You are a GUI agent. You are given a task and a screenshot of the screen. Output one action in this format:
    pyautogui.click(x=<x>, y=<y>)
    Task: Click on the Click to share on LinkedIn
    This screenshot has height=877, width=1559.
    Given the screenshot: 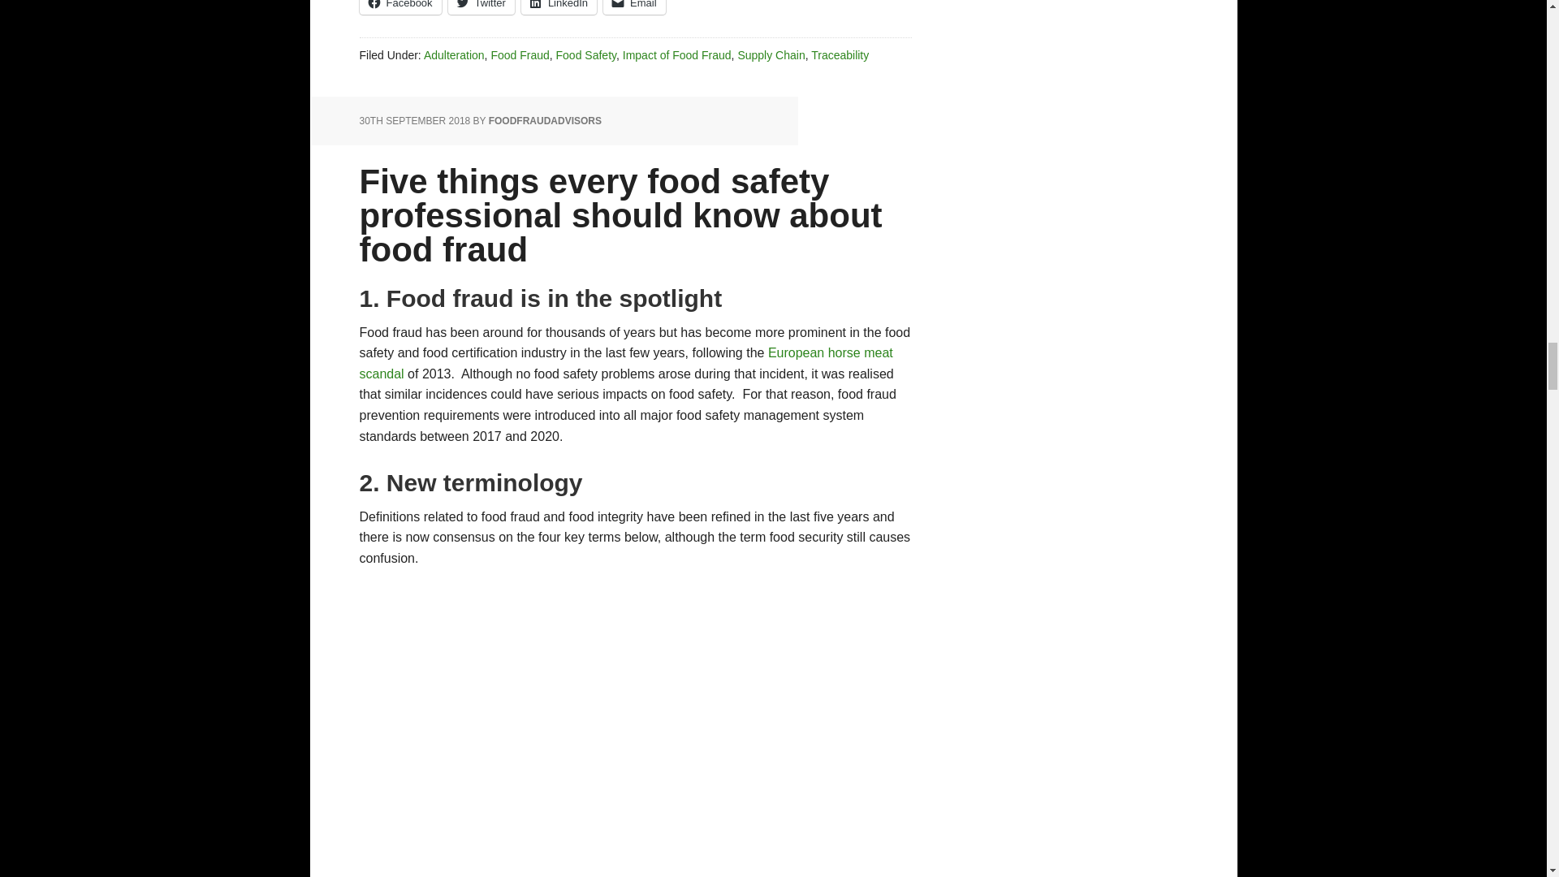 What is the action you would take?
    pyautogui.click(x=559, y=7)
    